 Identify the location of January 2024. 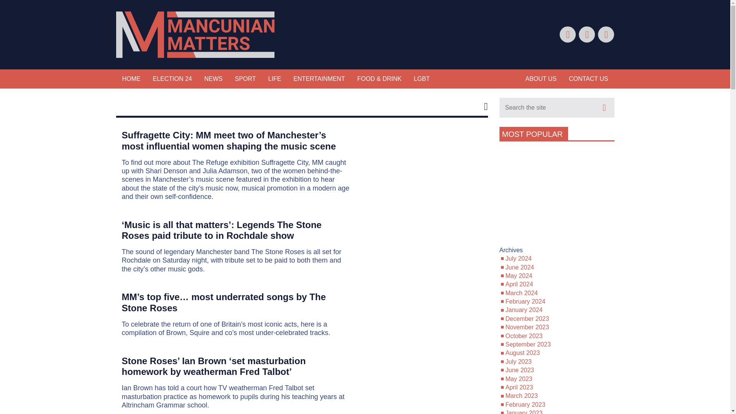
(524, 310).